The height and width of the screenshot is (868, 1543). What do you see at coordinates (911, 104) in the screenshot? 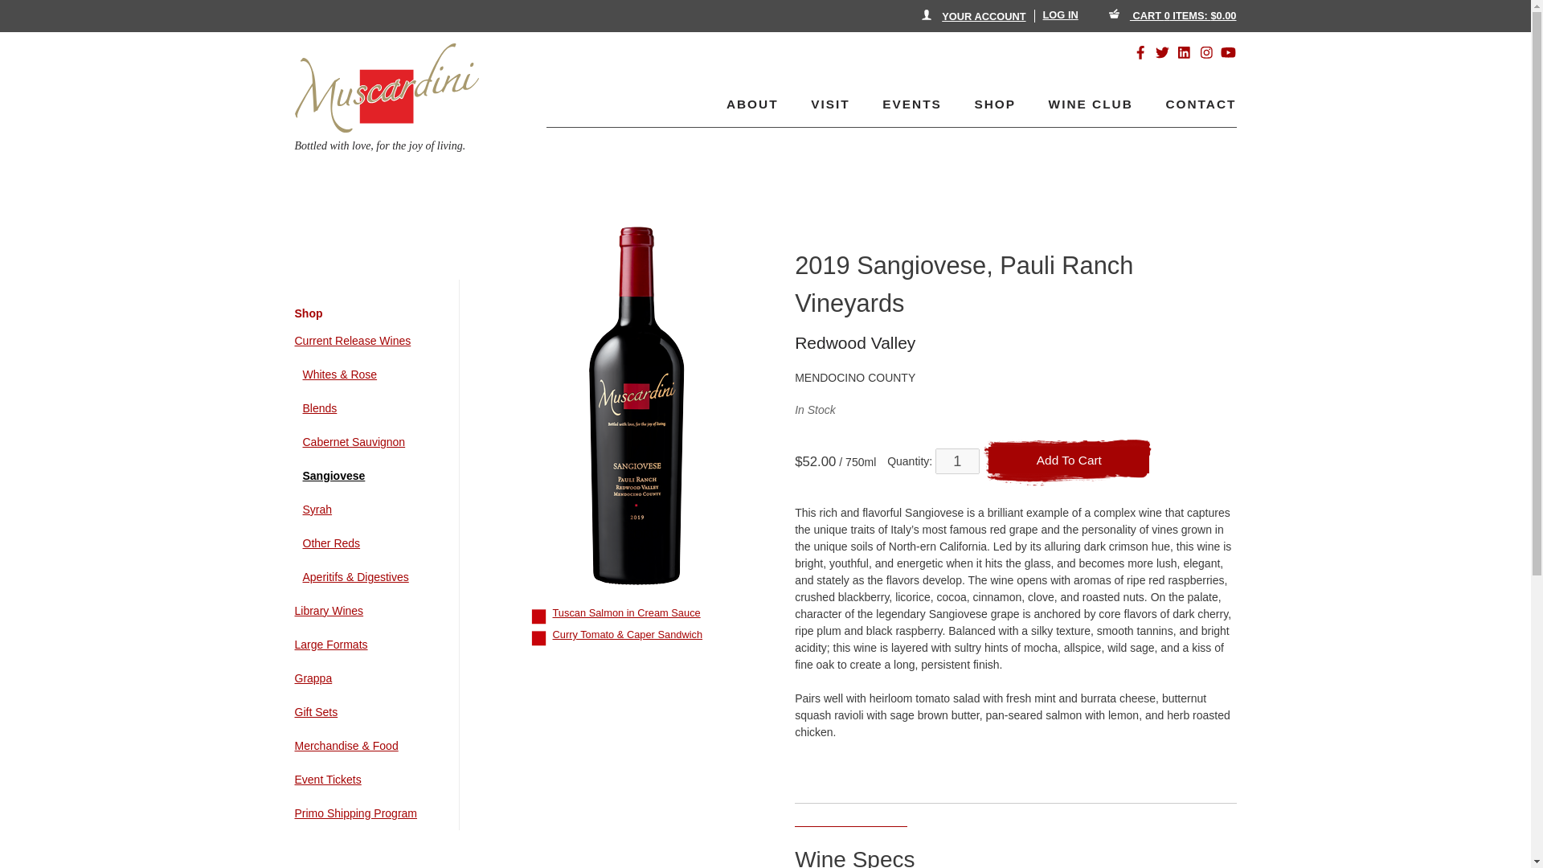
I see `EVENTS` at bounding box center [911, 104].